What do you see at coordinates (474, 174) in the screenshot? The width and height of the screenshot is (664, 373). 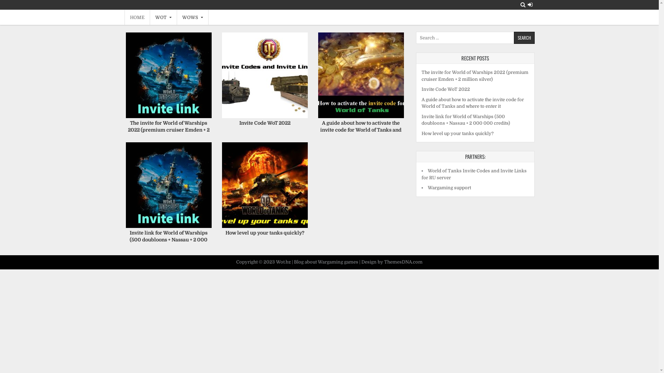 I see `World of Tanks Invite Codes and Invite Links for RU server` at bounding box center [474, 174].